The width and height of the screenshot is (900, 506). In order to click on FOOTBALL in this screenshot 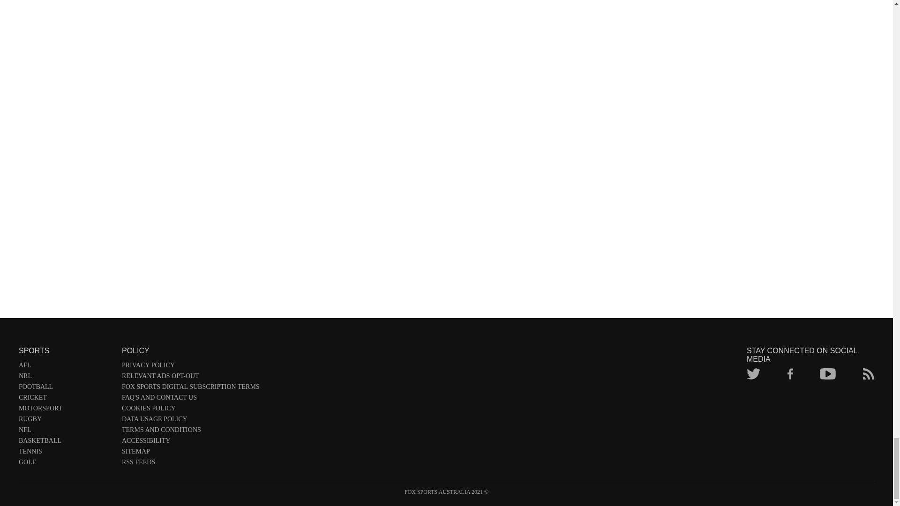, I will do `click(66, 388)`.